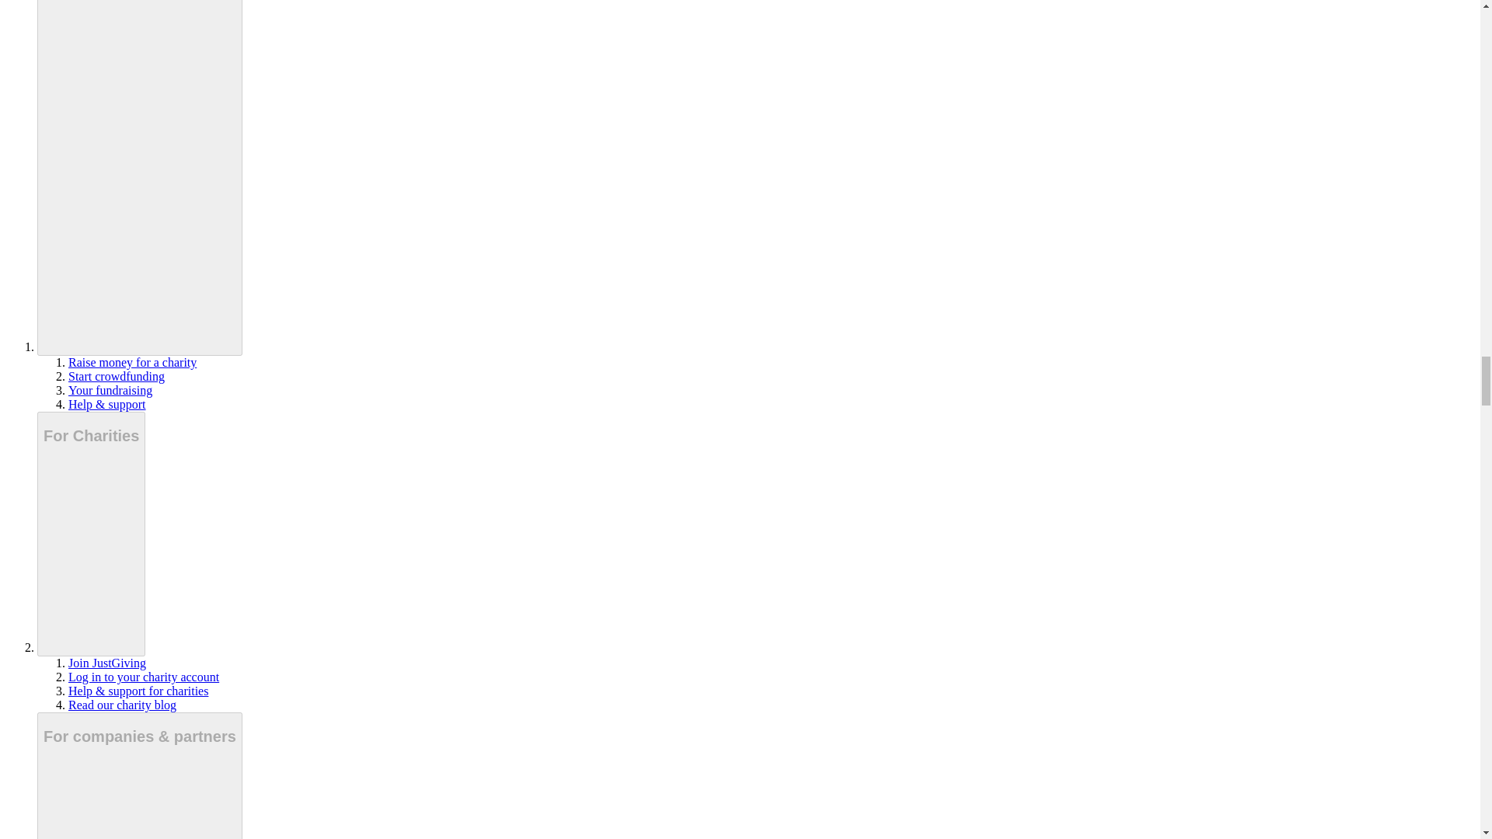 This screenshot has width=1492, height=839. What do you see at coordinates (107, 662) in the screenshot?
I see `Join JustGiving` at bounding box center [107, 662].